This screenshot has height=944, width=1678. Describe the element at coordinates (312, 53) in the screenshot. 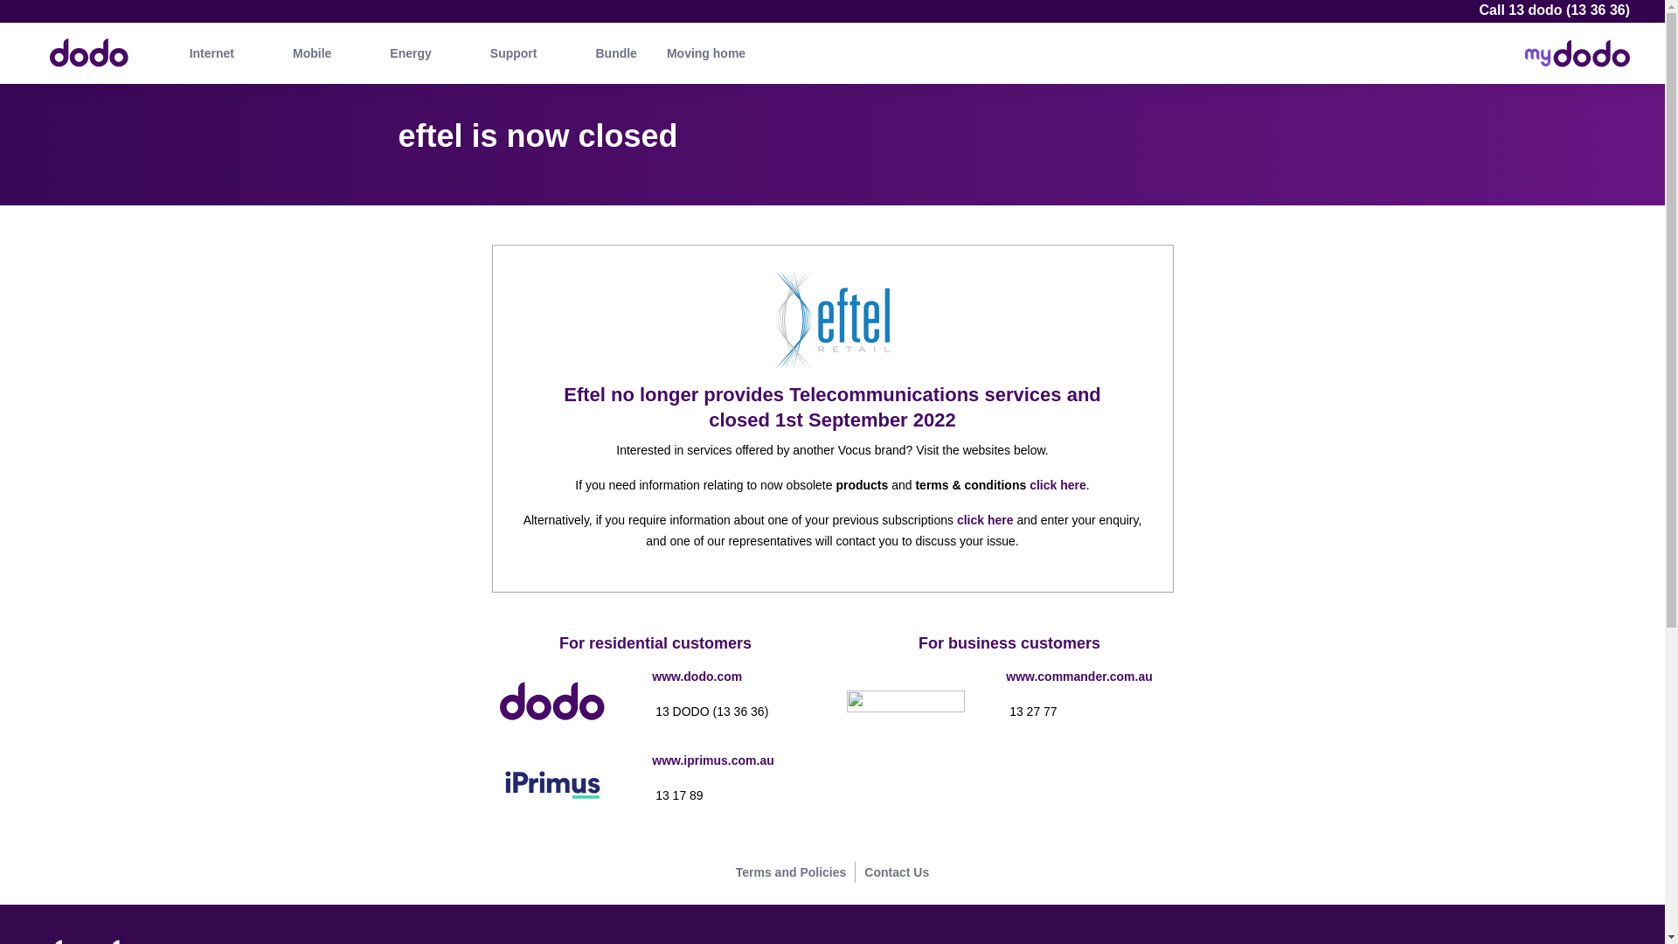

I see `Mobile` at that location.